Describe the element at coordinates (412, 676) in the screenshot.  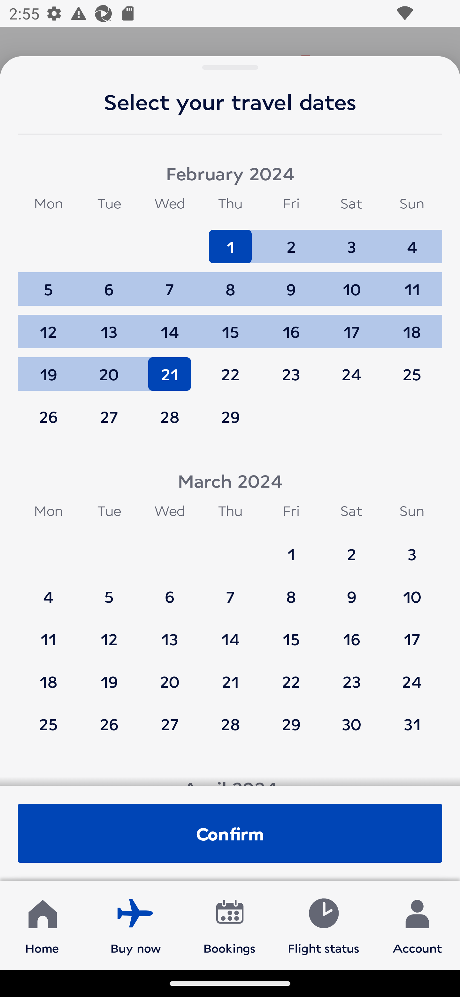
I see `24` at that location.